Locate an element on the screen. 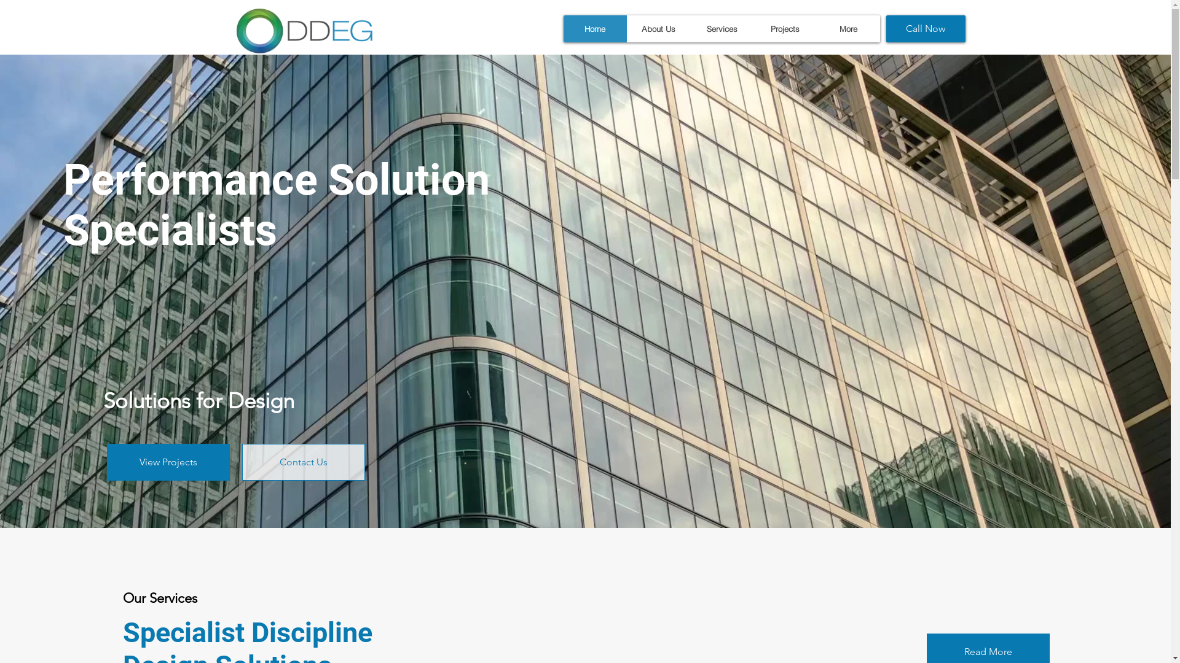 This screenshot has height=663, width=1180. Home is located at coordinates (595, 29).